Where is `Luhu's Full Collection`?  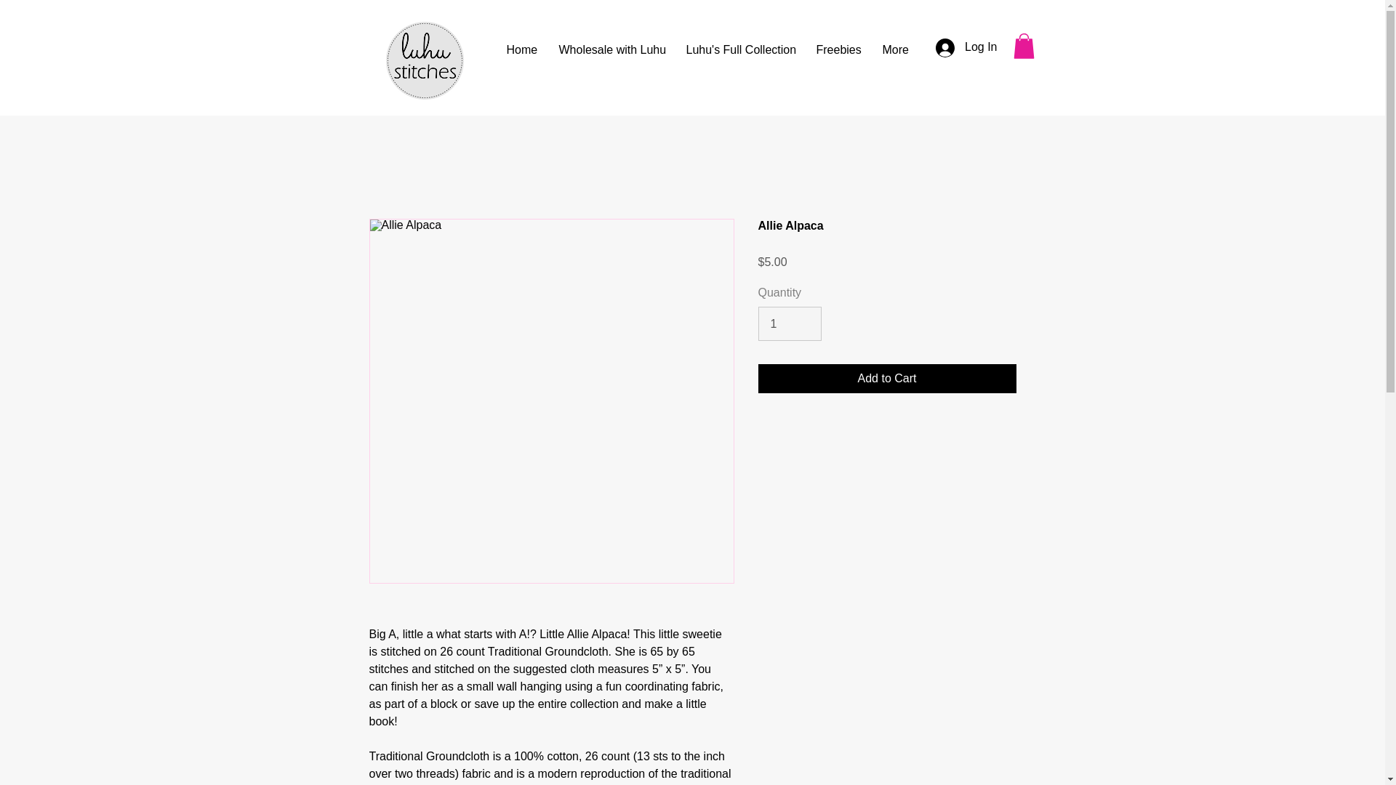 Luhu's Full Collection is located at coordinates (739, 49).